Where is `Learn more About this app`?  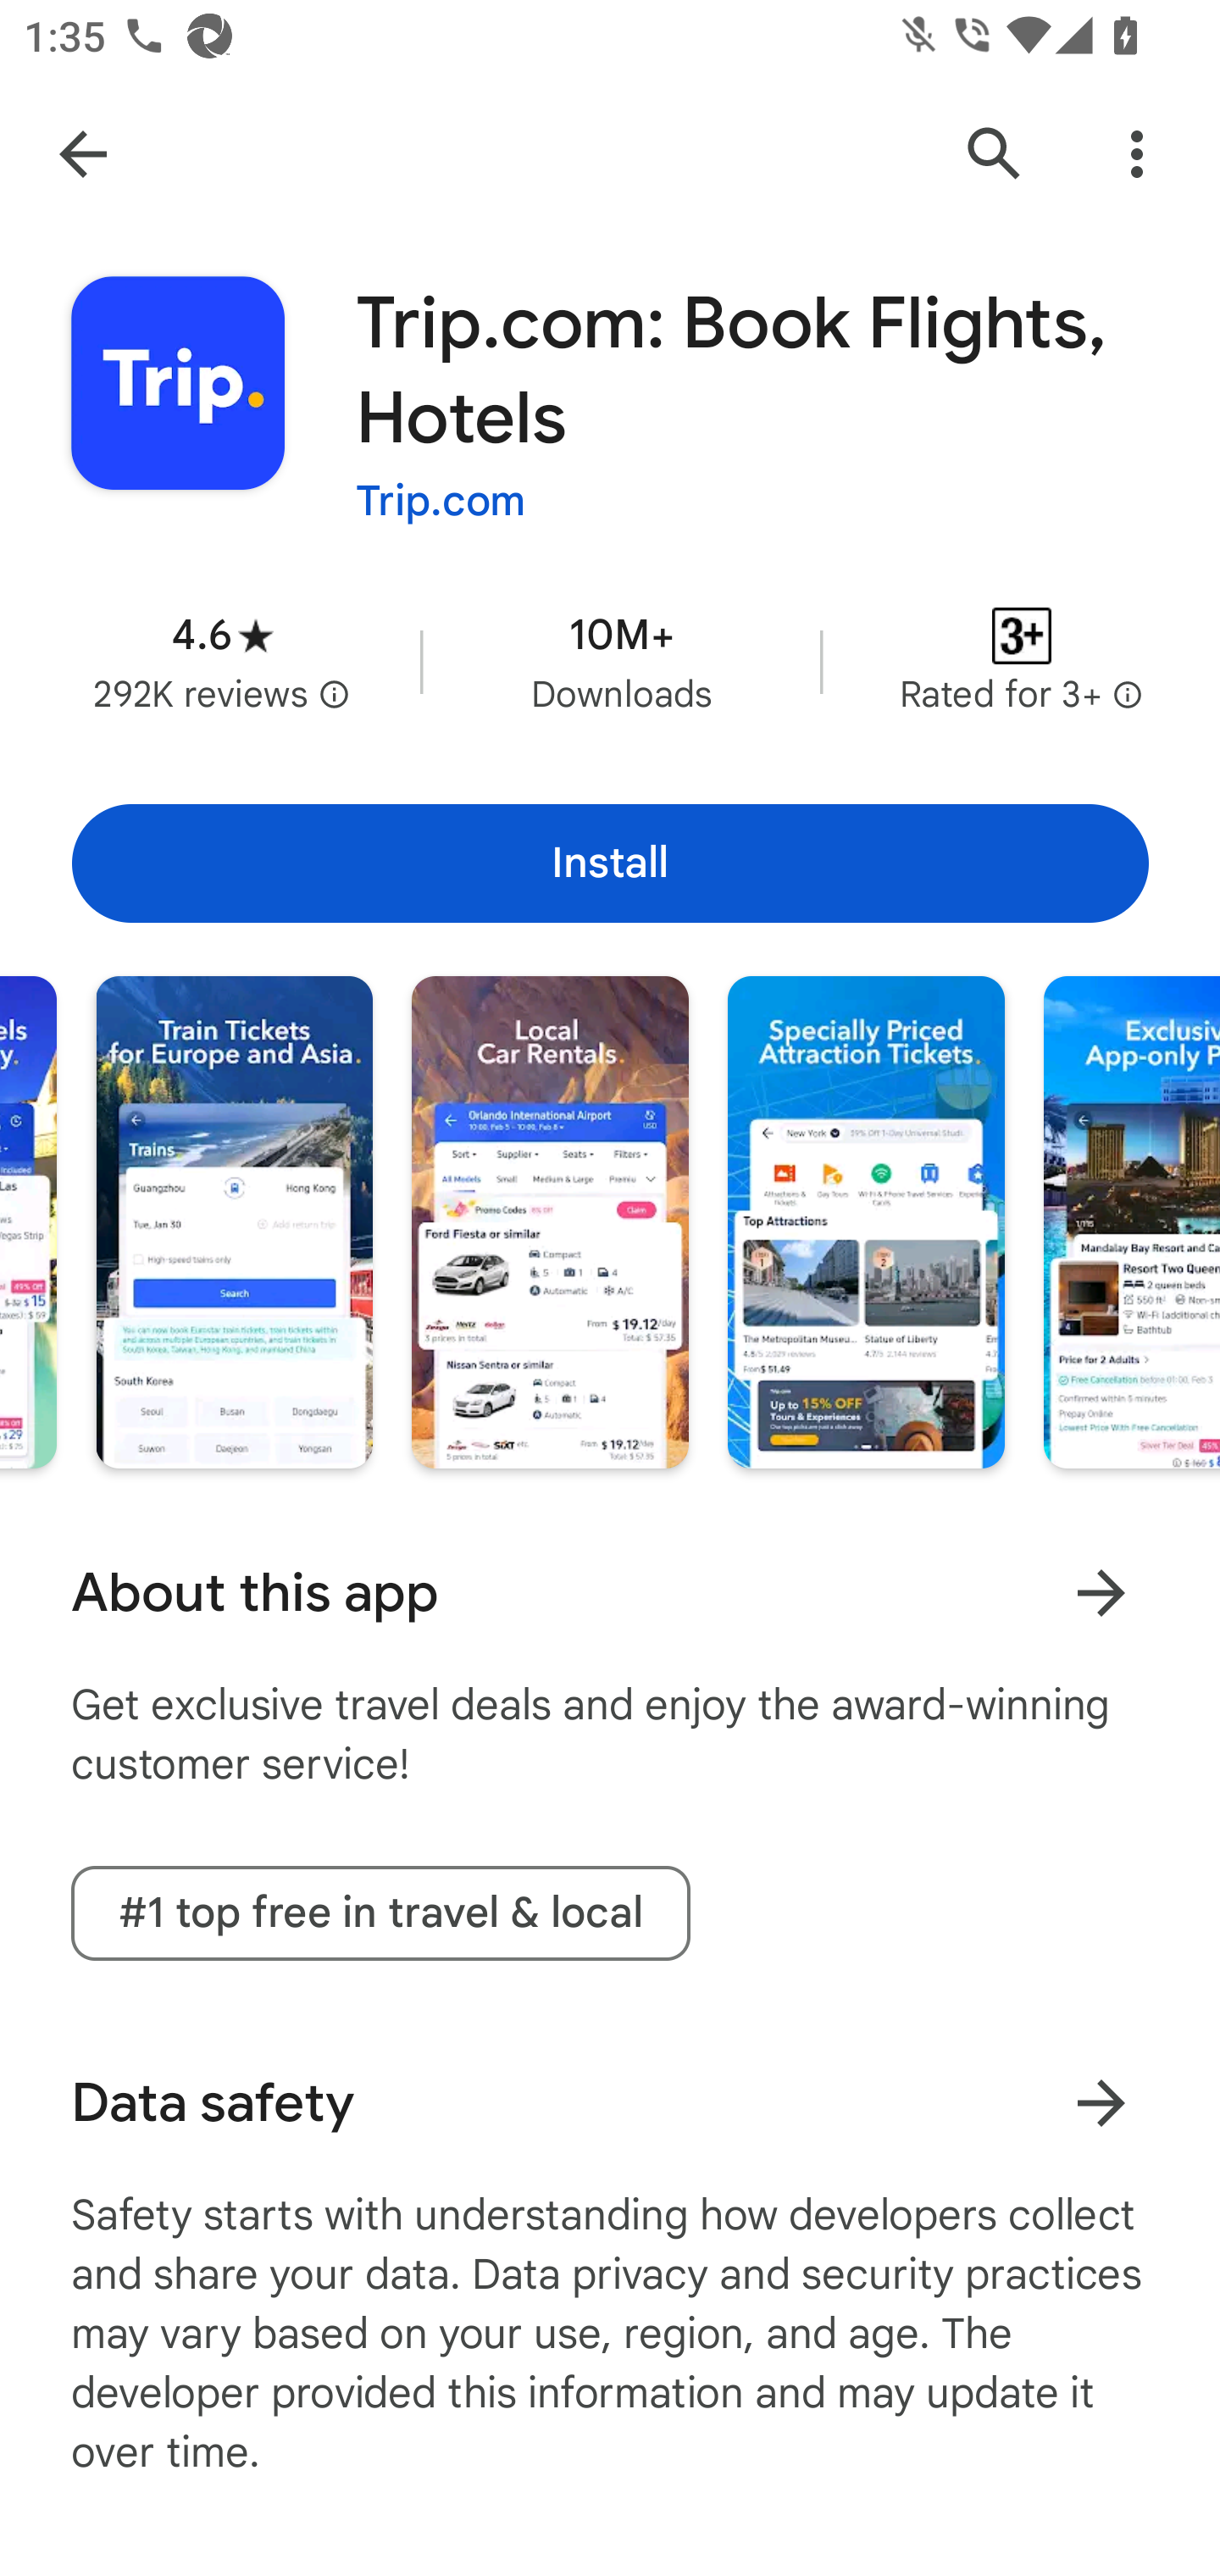
Learn more About this app is located at coordinates (1101, 1593).